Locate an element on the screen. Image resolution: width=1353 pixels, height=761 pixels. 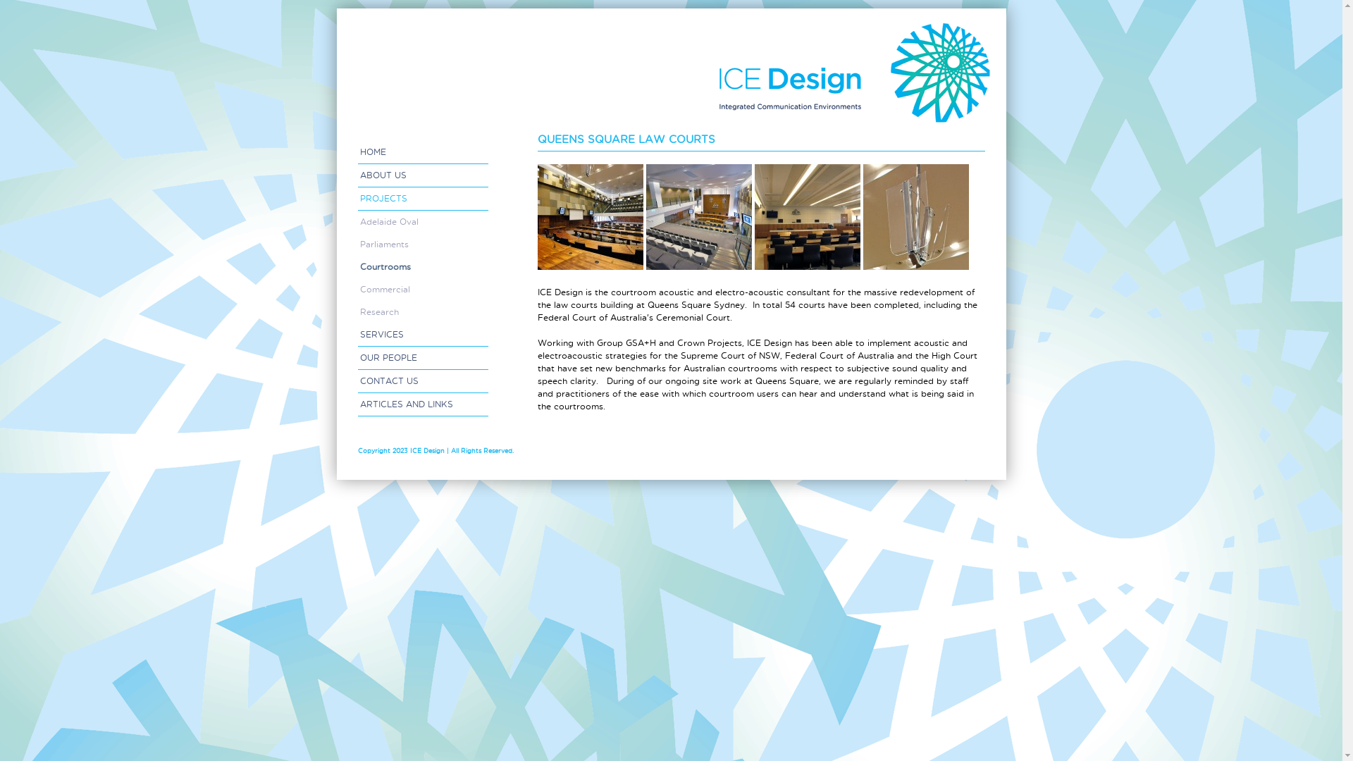
HOME is located at coordinates (423, 152).